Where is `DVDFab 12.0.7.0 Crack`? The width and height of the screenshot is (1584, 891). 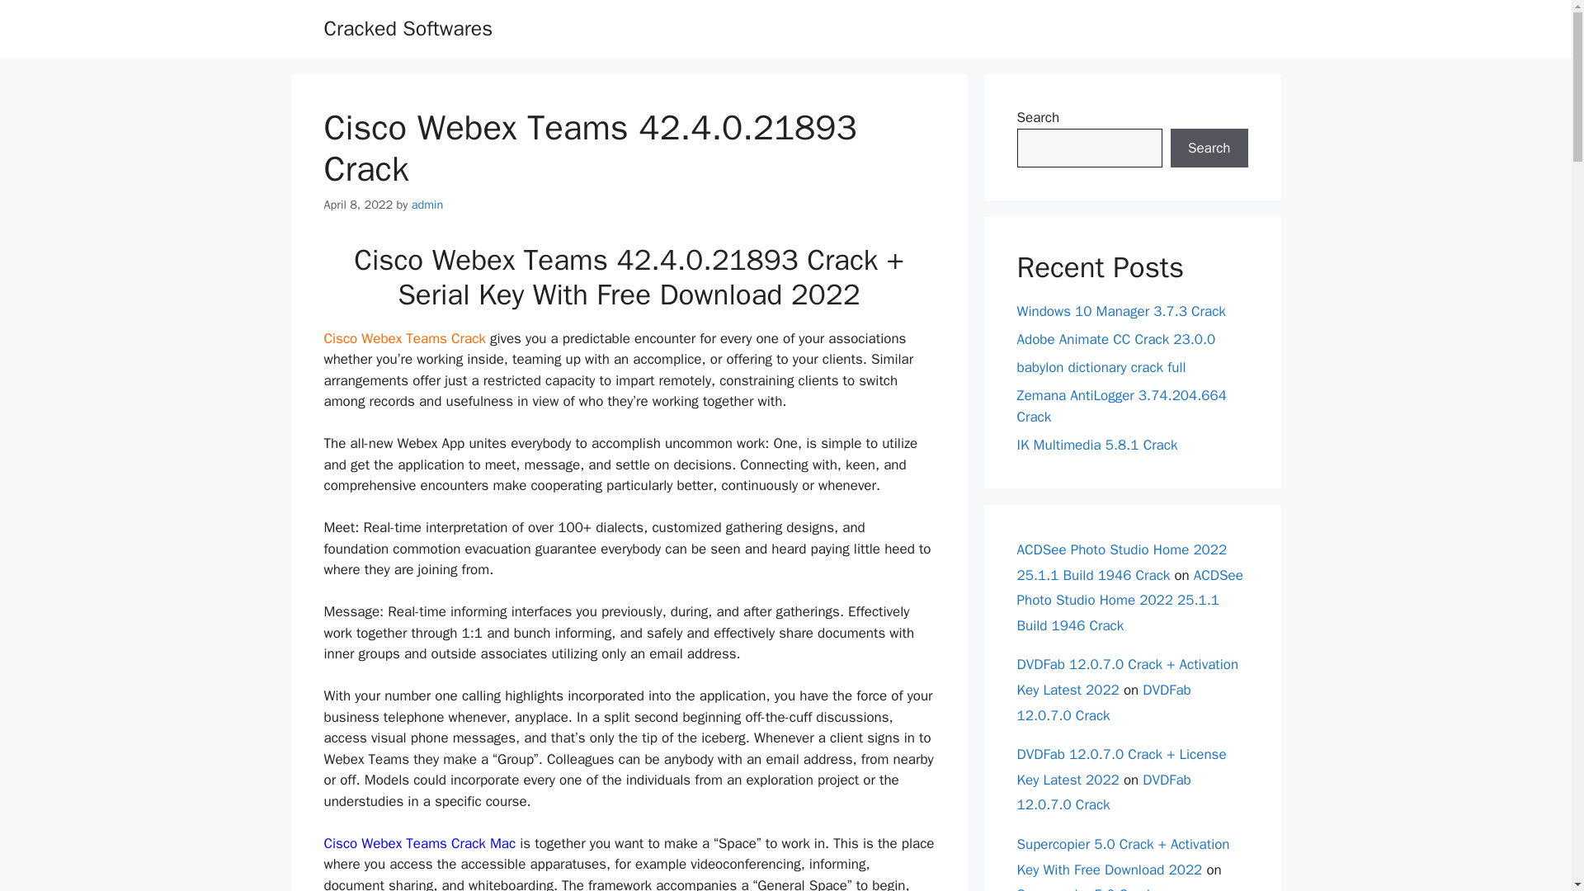
DVDFab 12.0.7.0 Crack is located at coordinates (1104, 793).